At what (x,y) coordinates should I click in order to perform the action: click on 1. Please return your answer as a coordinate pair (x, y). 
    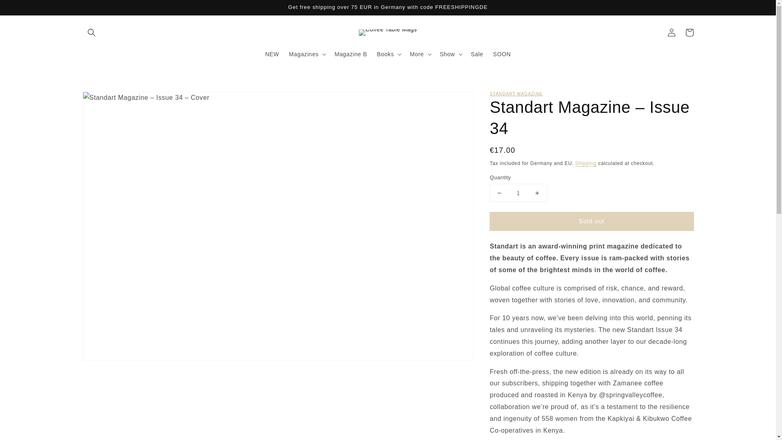
    Looking at the image, I should click on (518, 193).